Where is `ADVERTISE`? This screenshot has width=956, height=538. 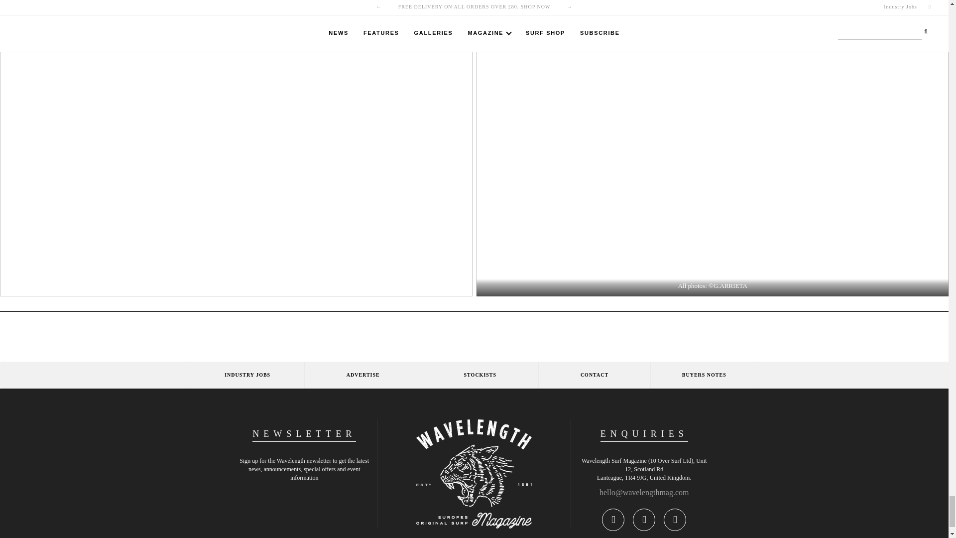
ADVERTISE is located at coordinates (362, 375).